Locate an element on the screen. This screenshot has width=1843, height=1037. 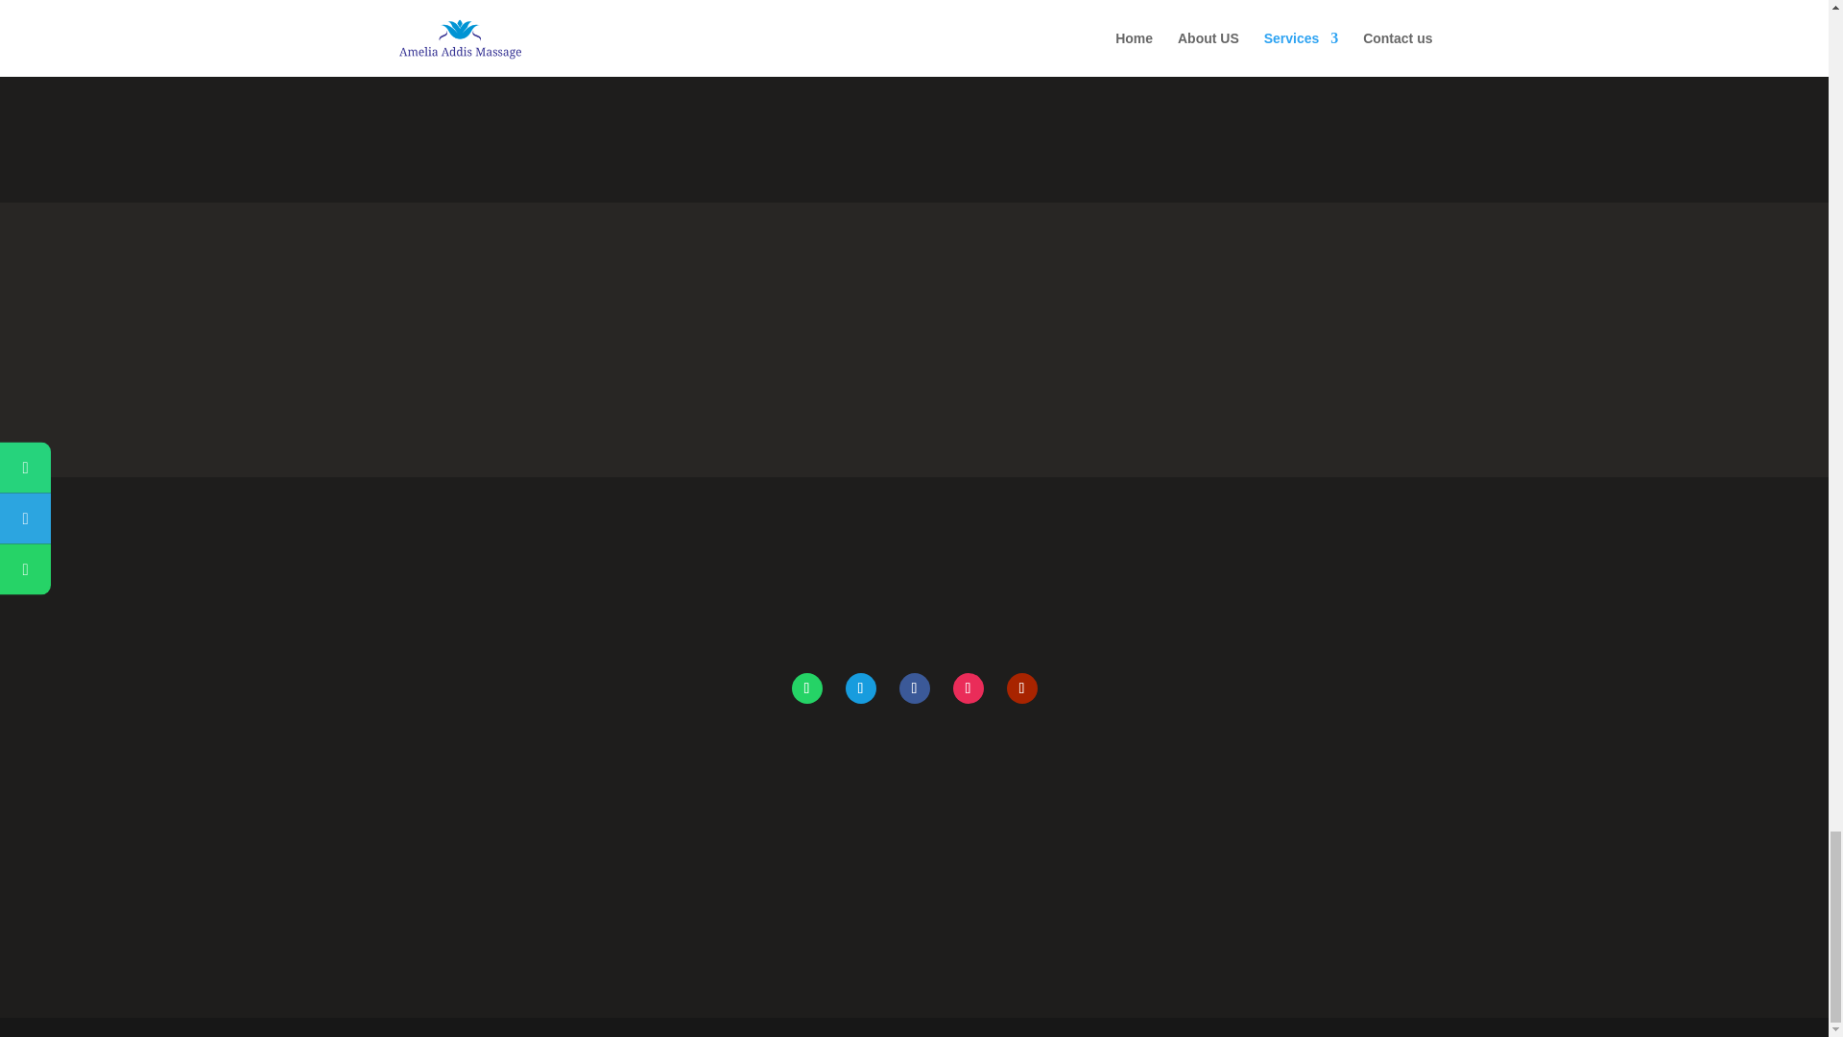
Follow on Youtube is located at coordinates (1021, 687).